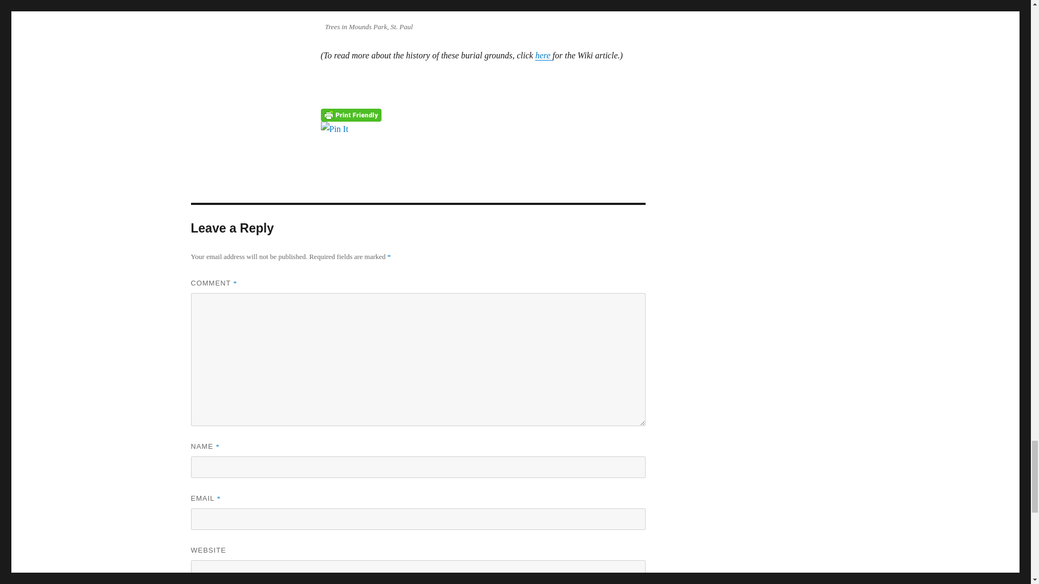 The image size is (1039, 584). What do you see at coordinates (483, 129) in the screenshot?
I see `Pin It` at bounding box center [483, 129].